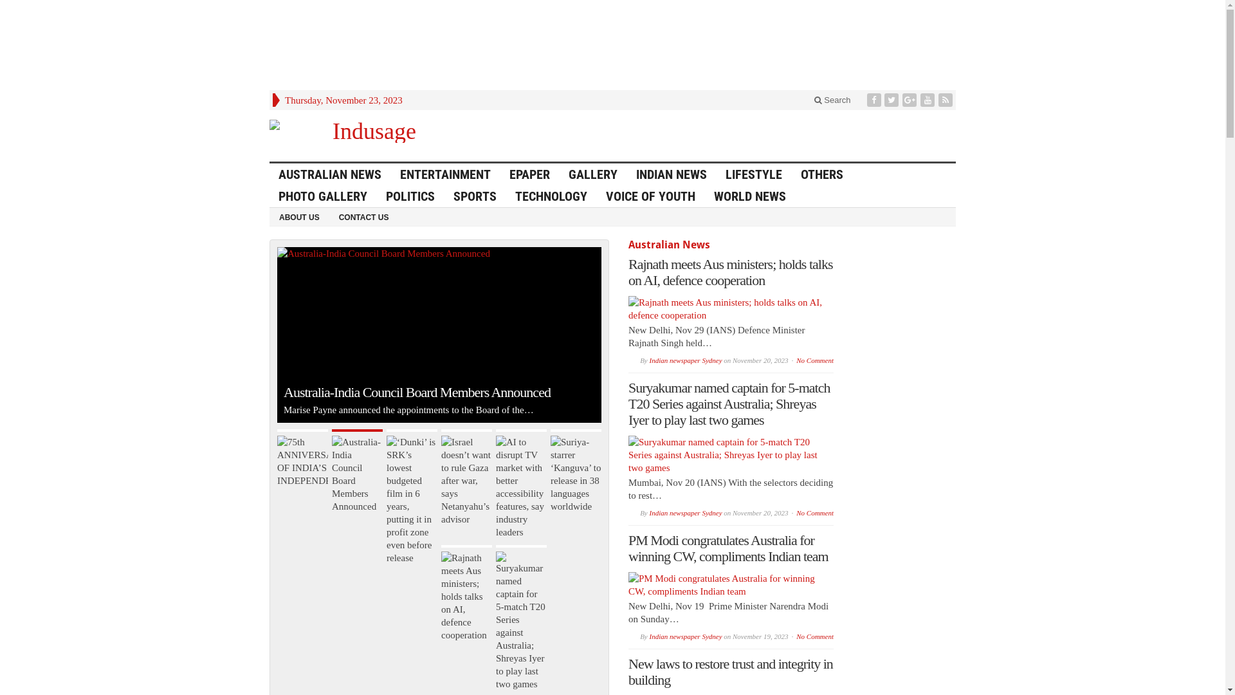 The image size is (1235, 695). What do you see at coordinates (815, 360) in the screenshot?
I see `No Comment` at bounding box center [815, 360].